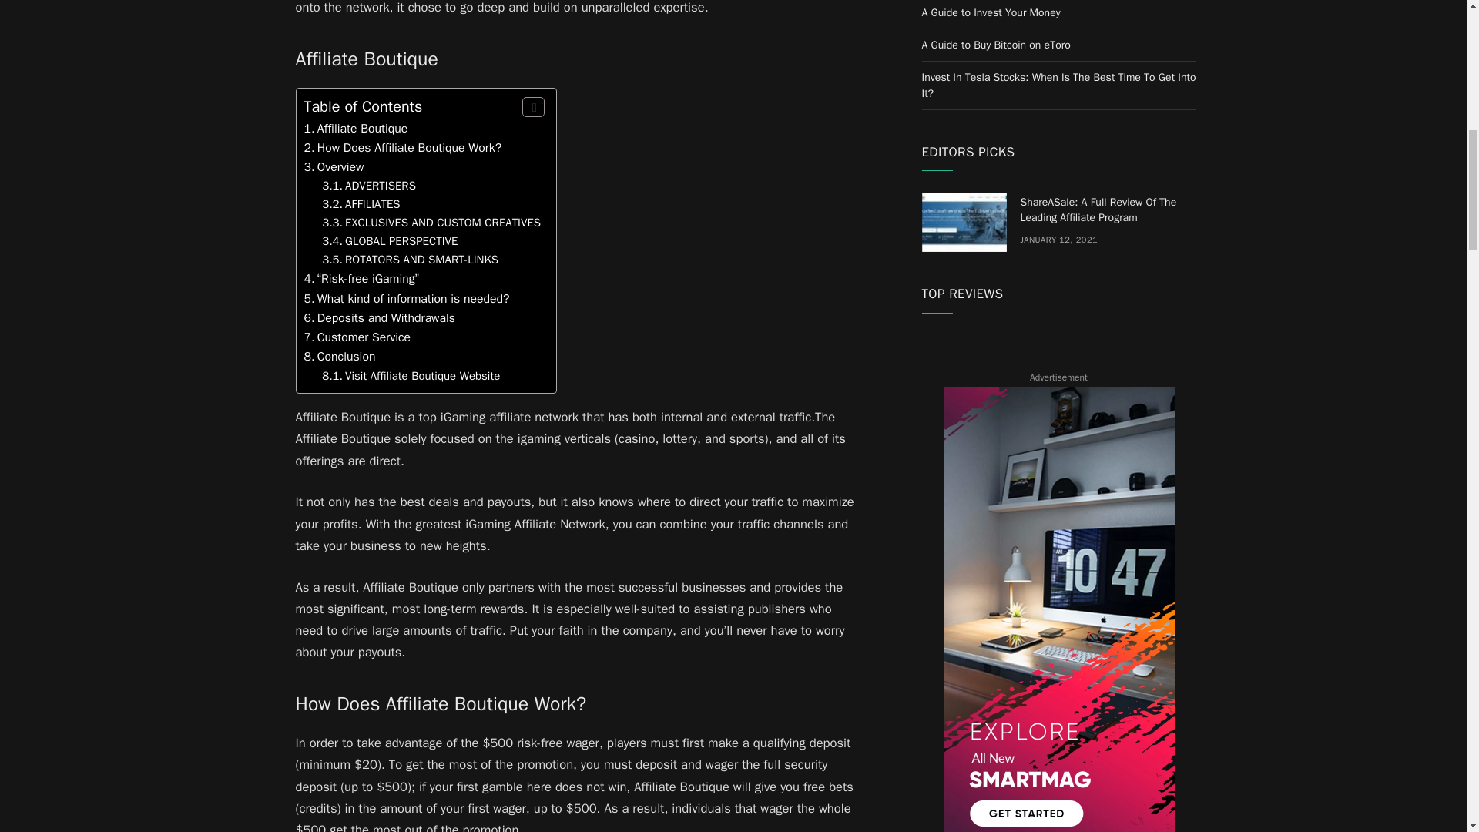  I want to click on Affiliate Boutique , so click(364, 128).